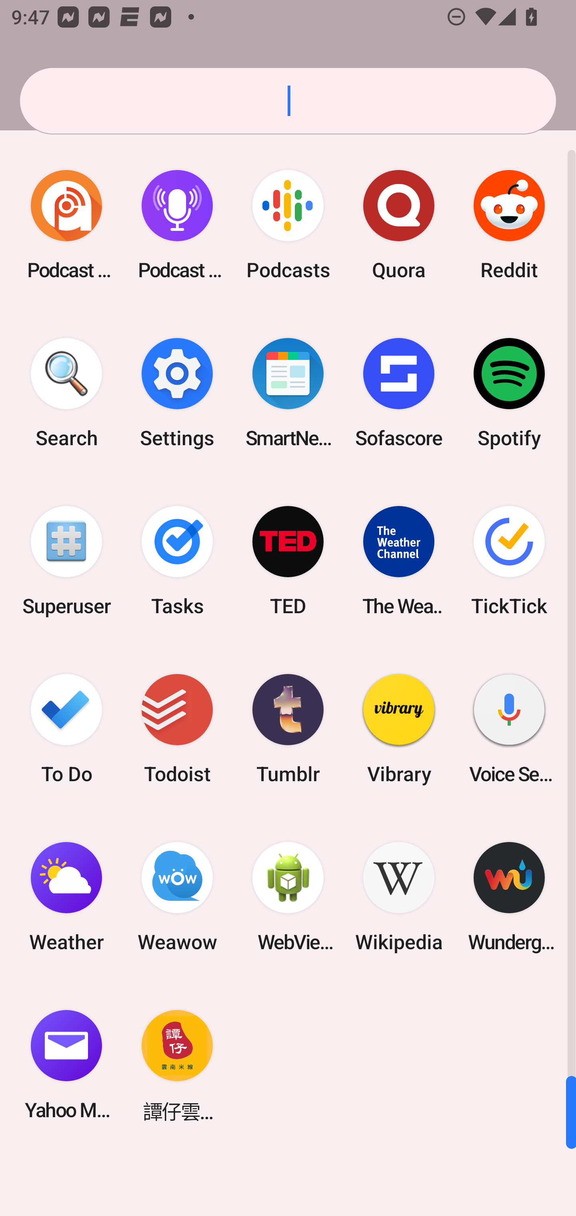 This screenshot has width=576, height=1216. I want to click on To Do, so click(66, 728).